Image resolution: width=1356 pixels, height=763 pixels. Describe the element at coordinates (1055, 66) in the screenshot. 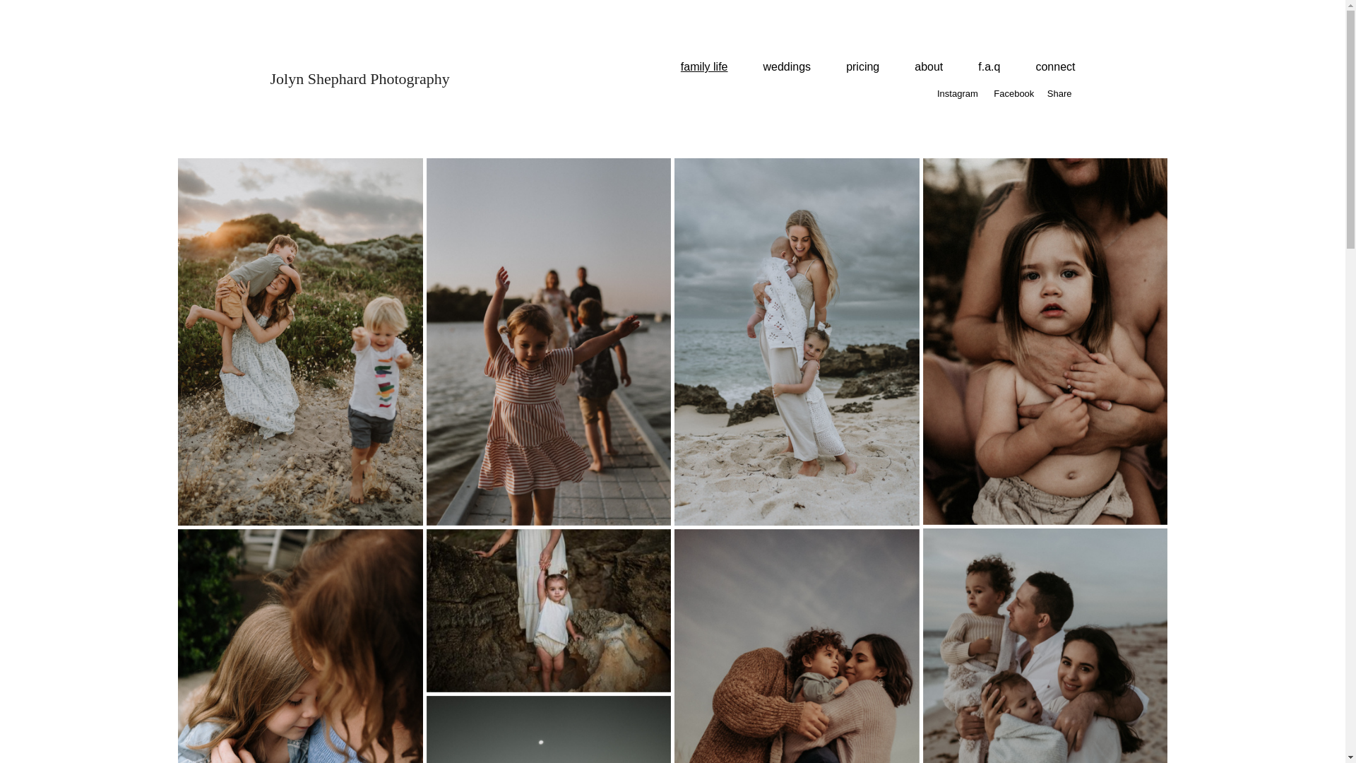

I see `connect` at that location.